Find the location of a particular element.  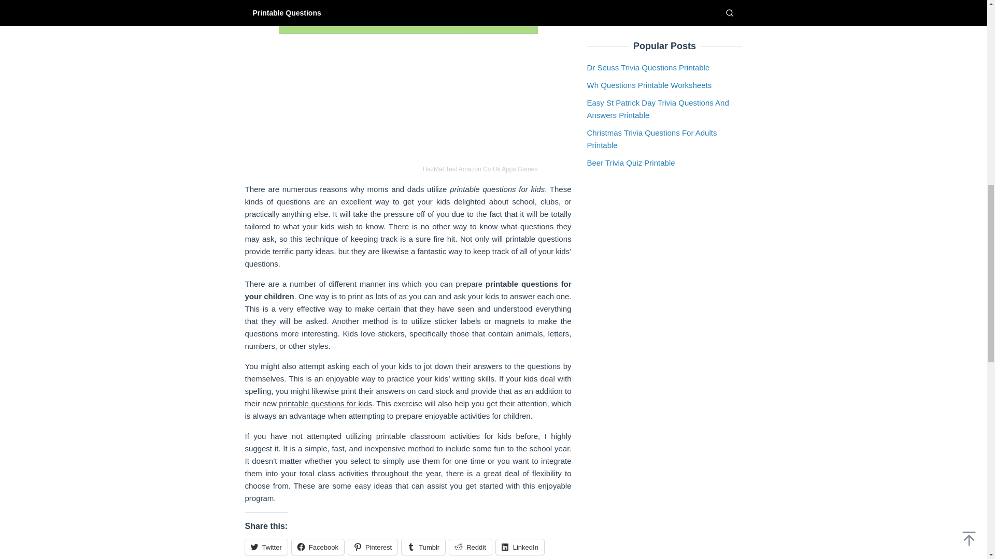

Pinterest is located at coordinates (373, 547).